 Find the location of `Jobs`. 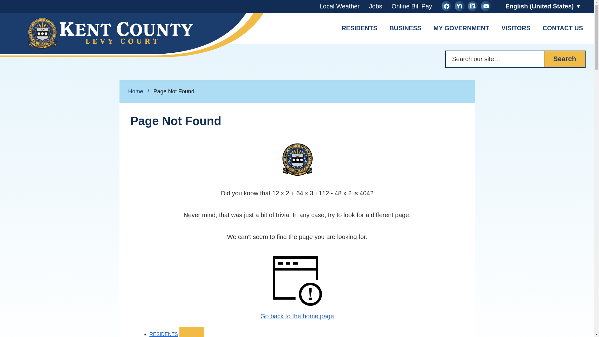

Jobs is located at coordinates (375, 6).